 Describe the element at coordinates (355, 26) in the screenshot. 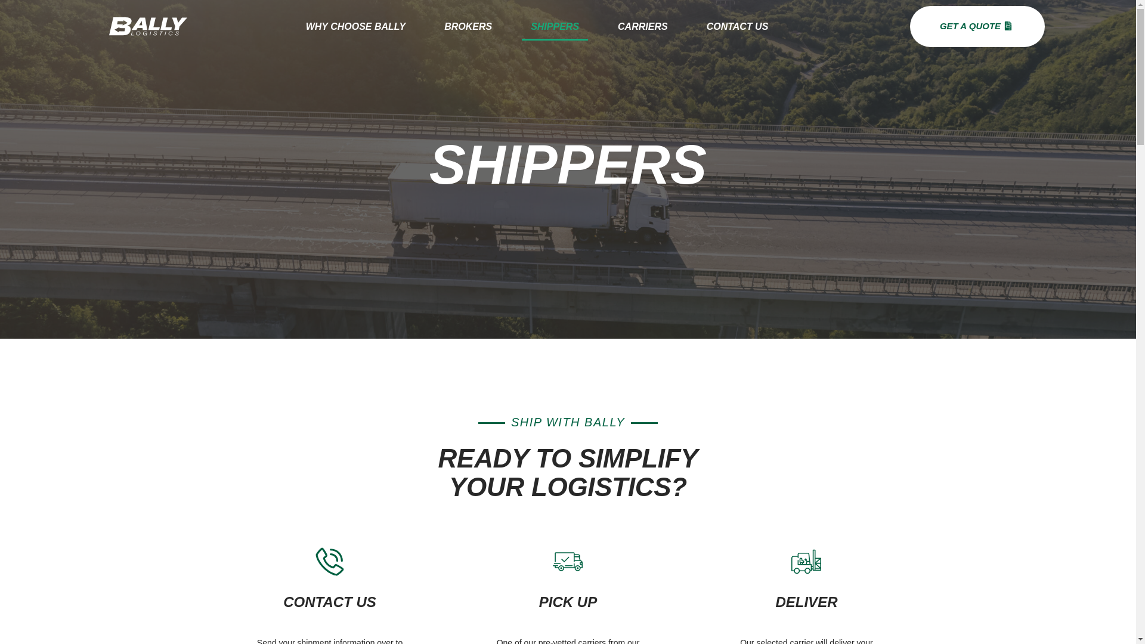

I see `WHY CHOOSE BALLY` at that location.